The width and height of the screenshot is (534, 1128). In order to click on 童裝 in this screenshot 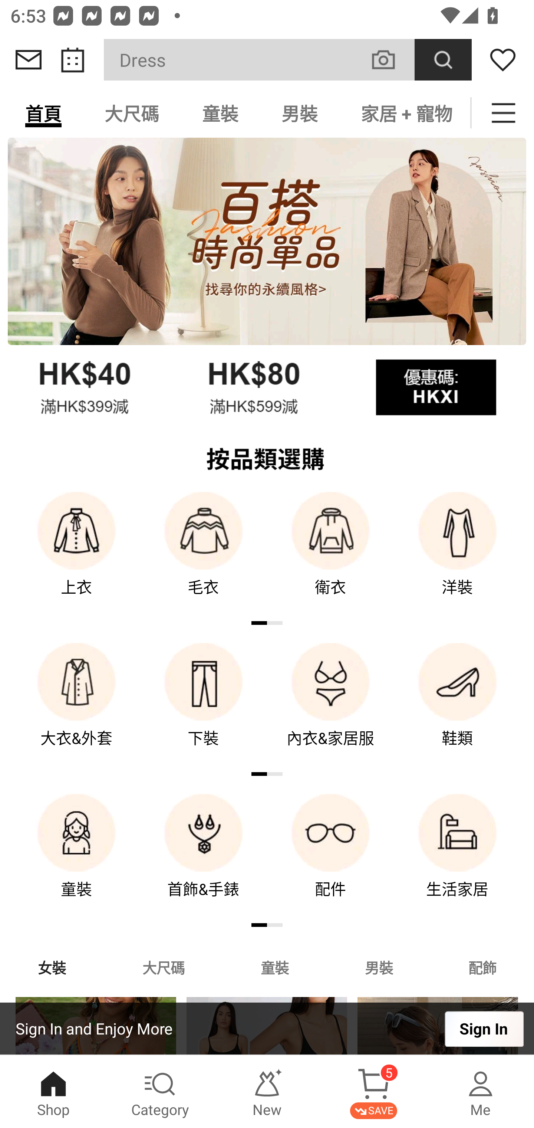, I will do `click(76, 856)`.